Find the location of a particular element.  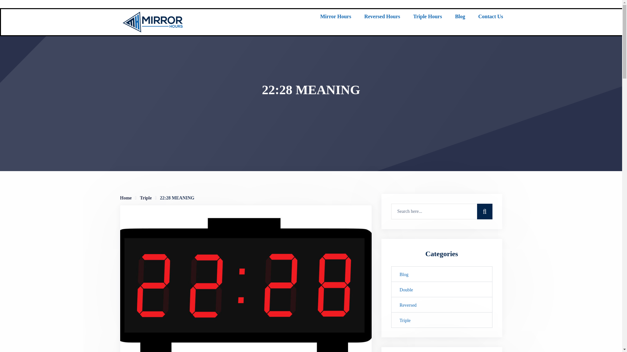

Triple is located at coordinates (146, 198).